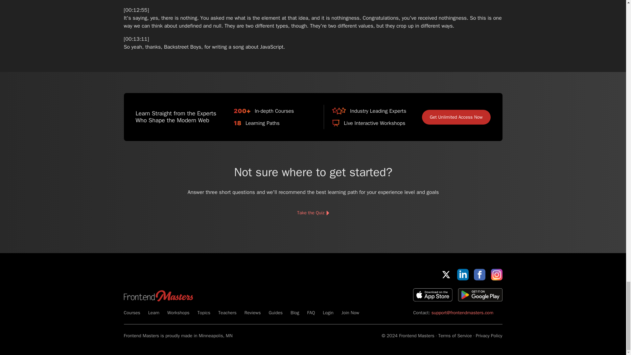 Image resolution: width=631 pixels, height=355 pixels. Describe the element at coordinates (480, 295) in the screenshot. I see `Google App Store` at that location.